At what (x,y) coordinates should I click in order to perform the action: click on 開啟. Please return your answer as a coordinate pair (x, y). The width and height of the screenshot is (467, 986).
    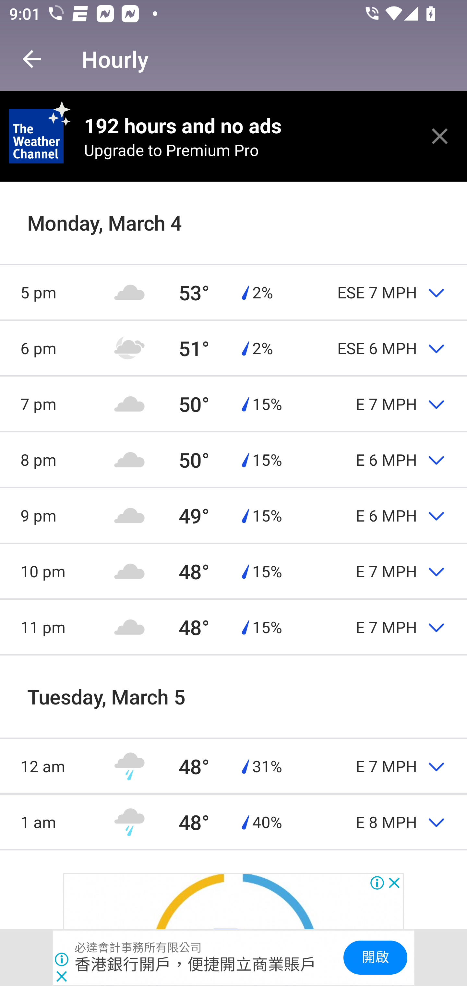
    Looking at the image, I should click on (375, 957).